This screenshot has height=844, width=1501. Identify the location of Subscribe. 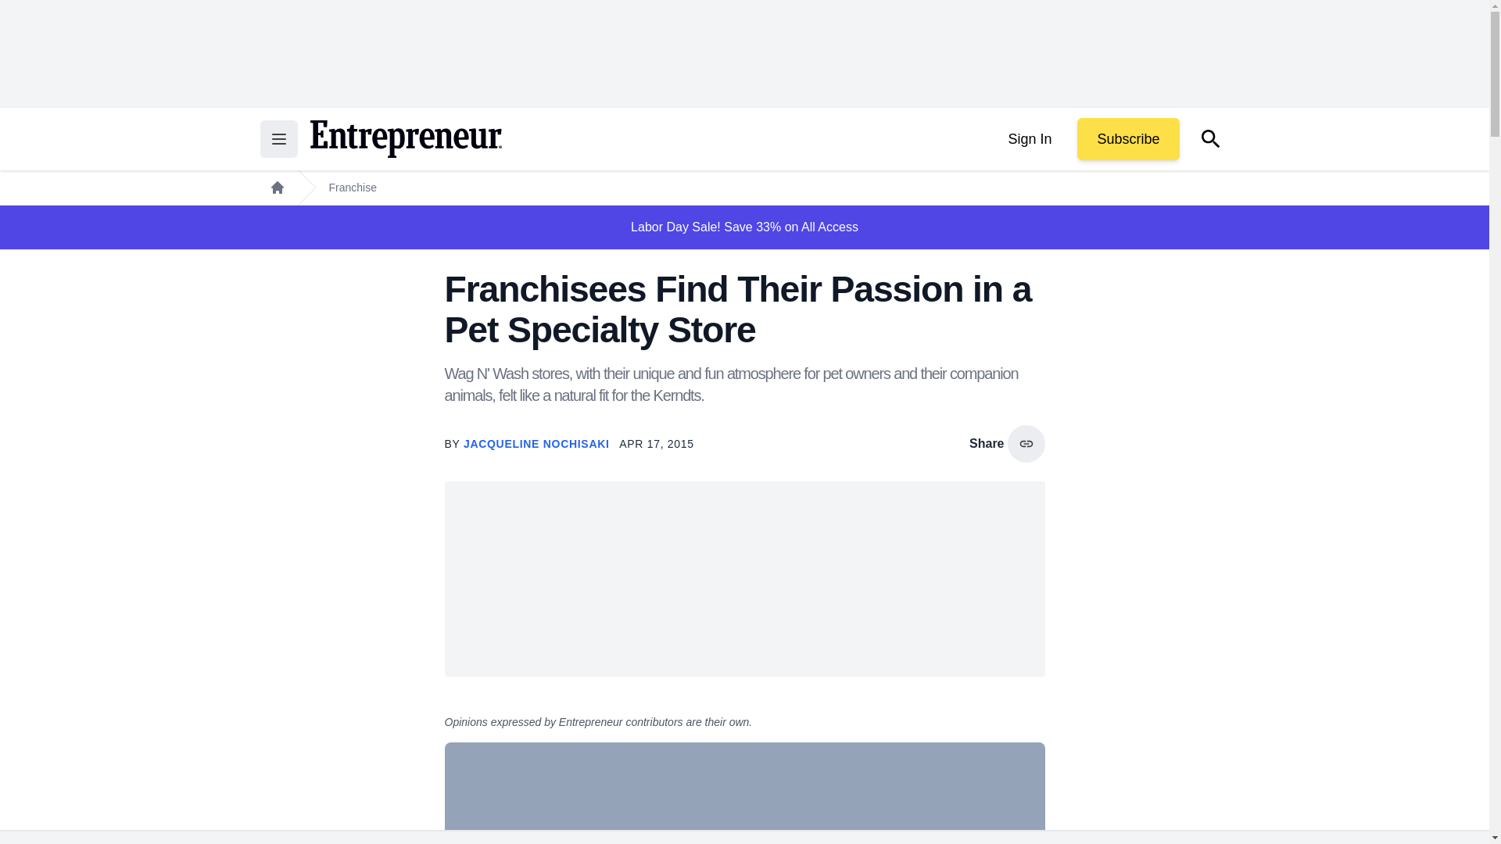
(1127, 139).